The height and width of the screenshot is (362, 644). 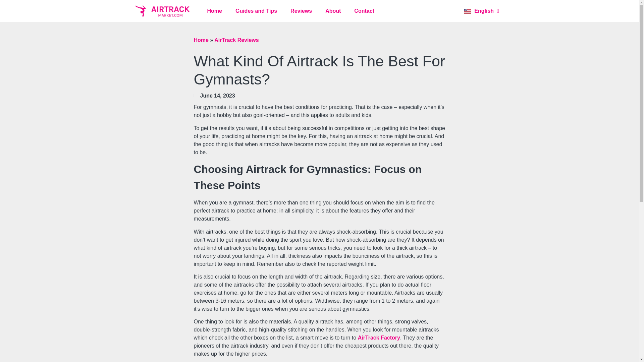 I want to click on Reviews, so click(x=301, y=11).